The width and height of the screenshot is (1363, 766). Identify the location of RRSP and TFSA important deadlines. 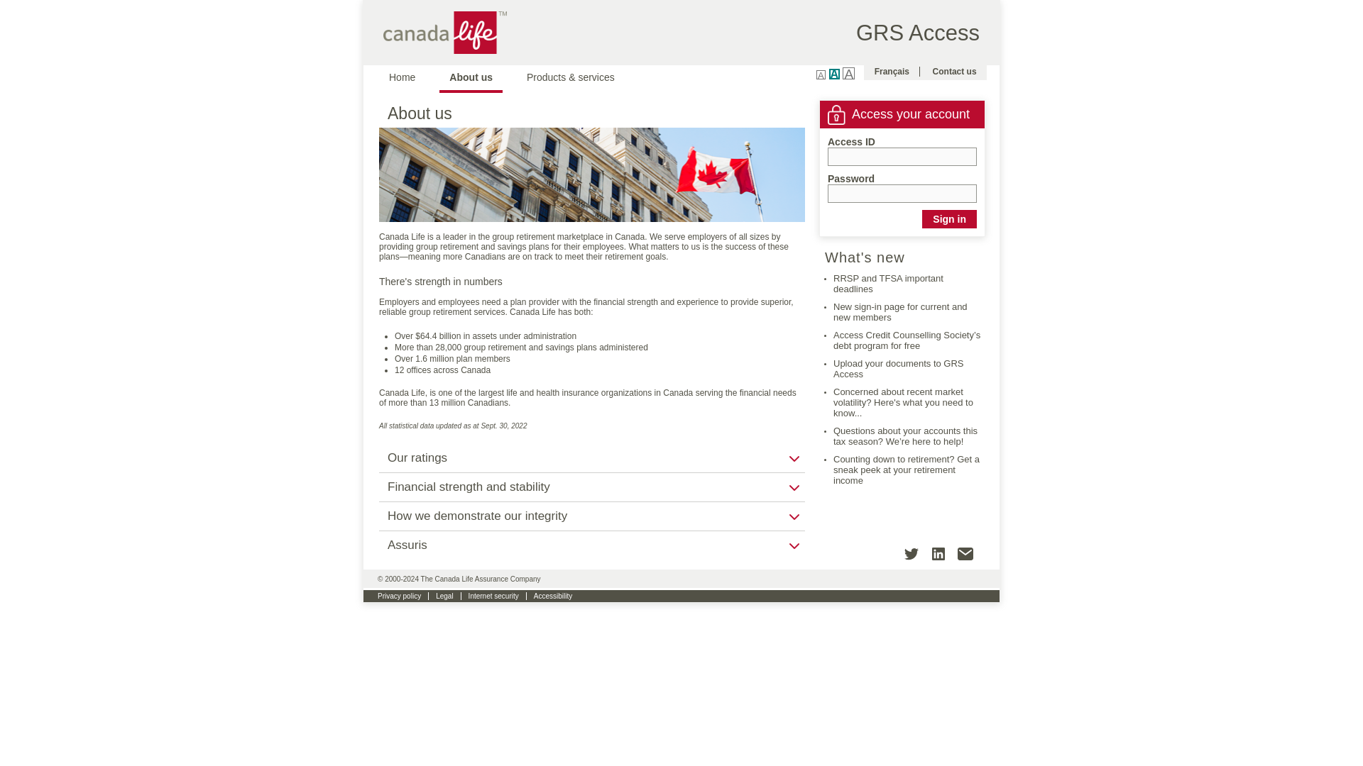
(887, 283).